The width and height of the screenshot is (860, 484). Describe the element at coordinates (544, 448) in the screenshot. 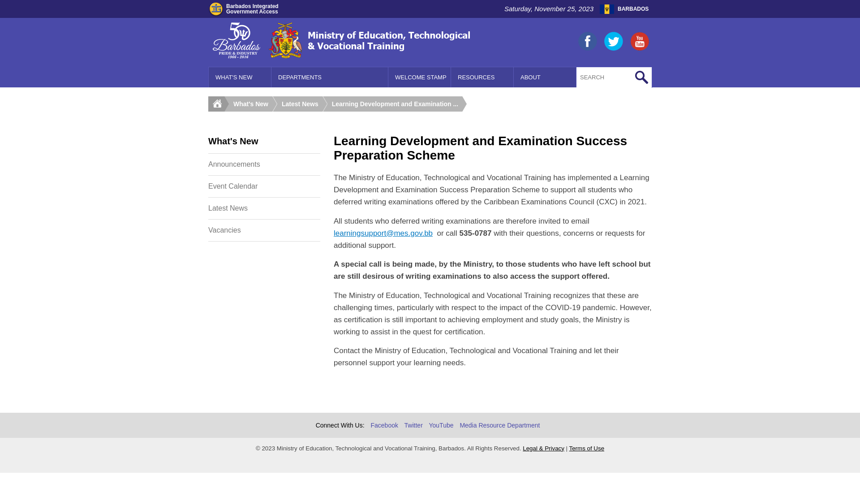

I see `Legal & Privacy` at that location.